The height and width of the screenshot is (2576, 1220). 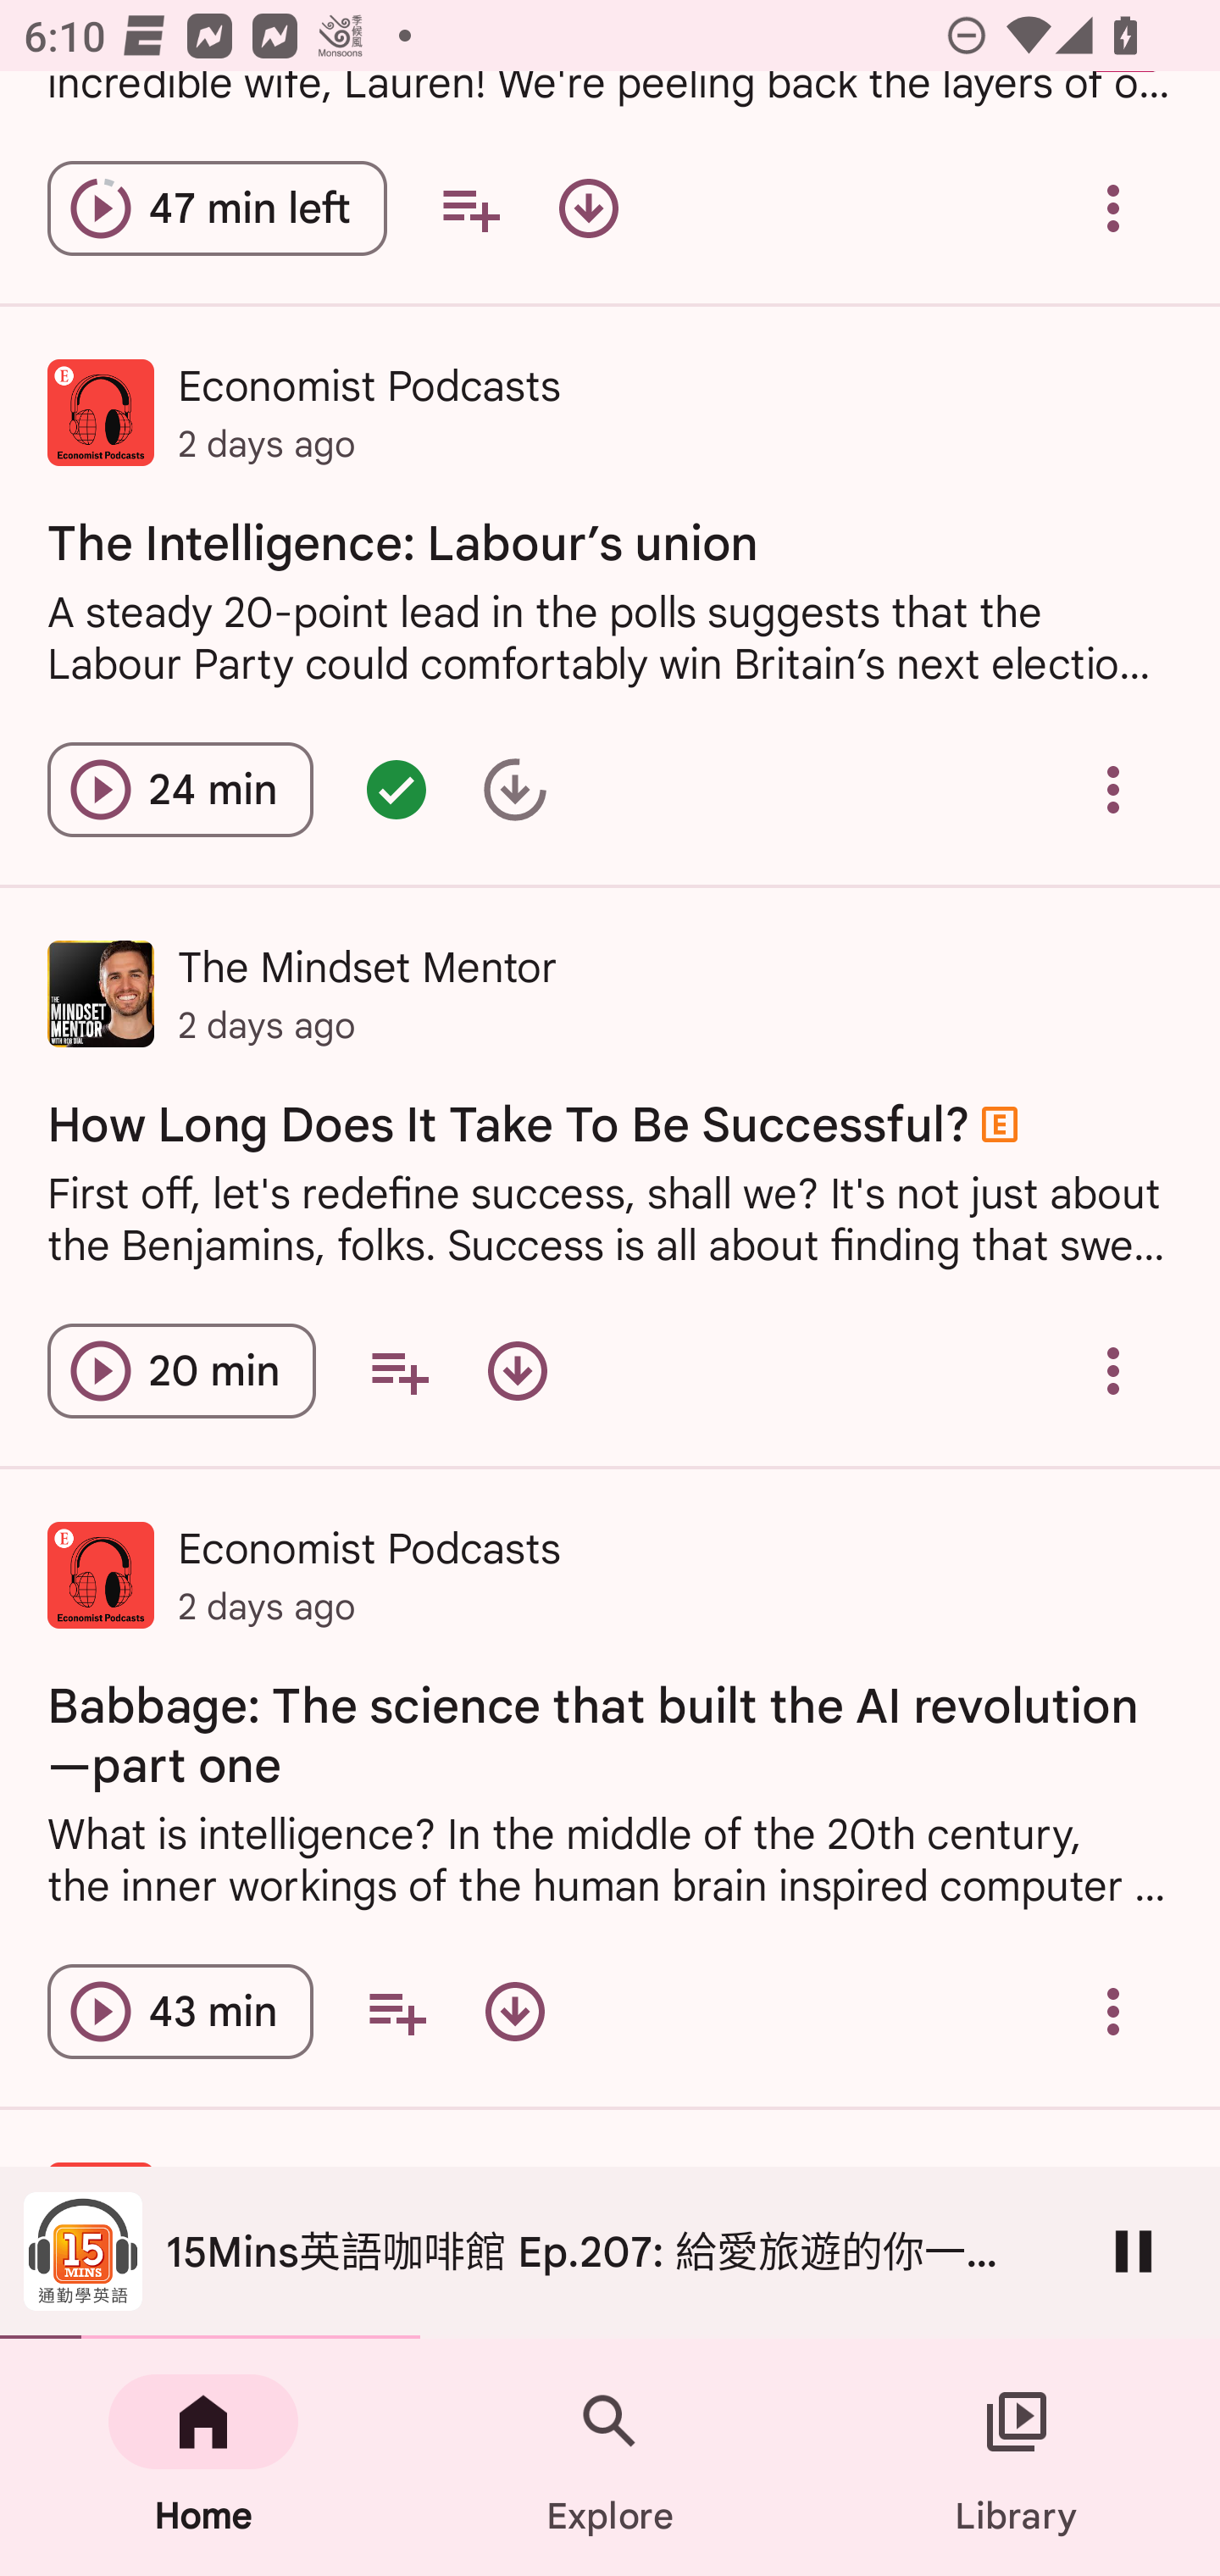 I want to click on Download episode, so click(x=588, y=208).